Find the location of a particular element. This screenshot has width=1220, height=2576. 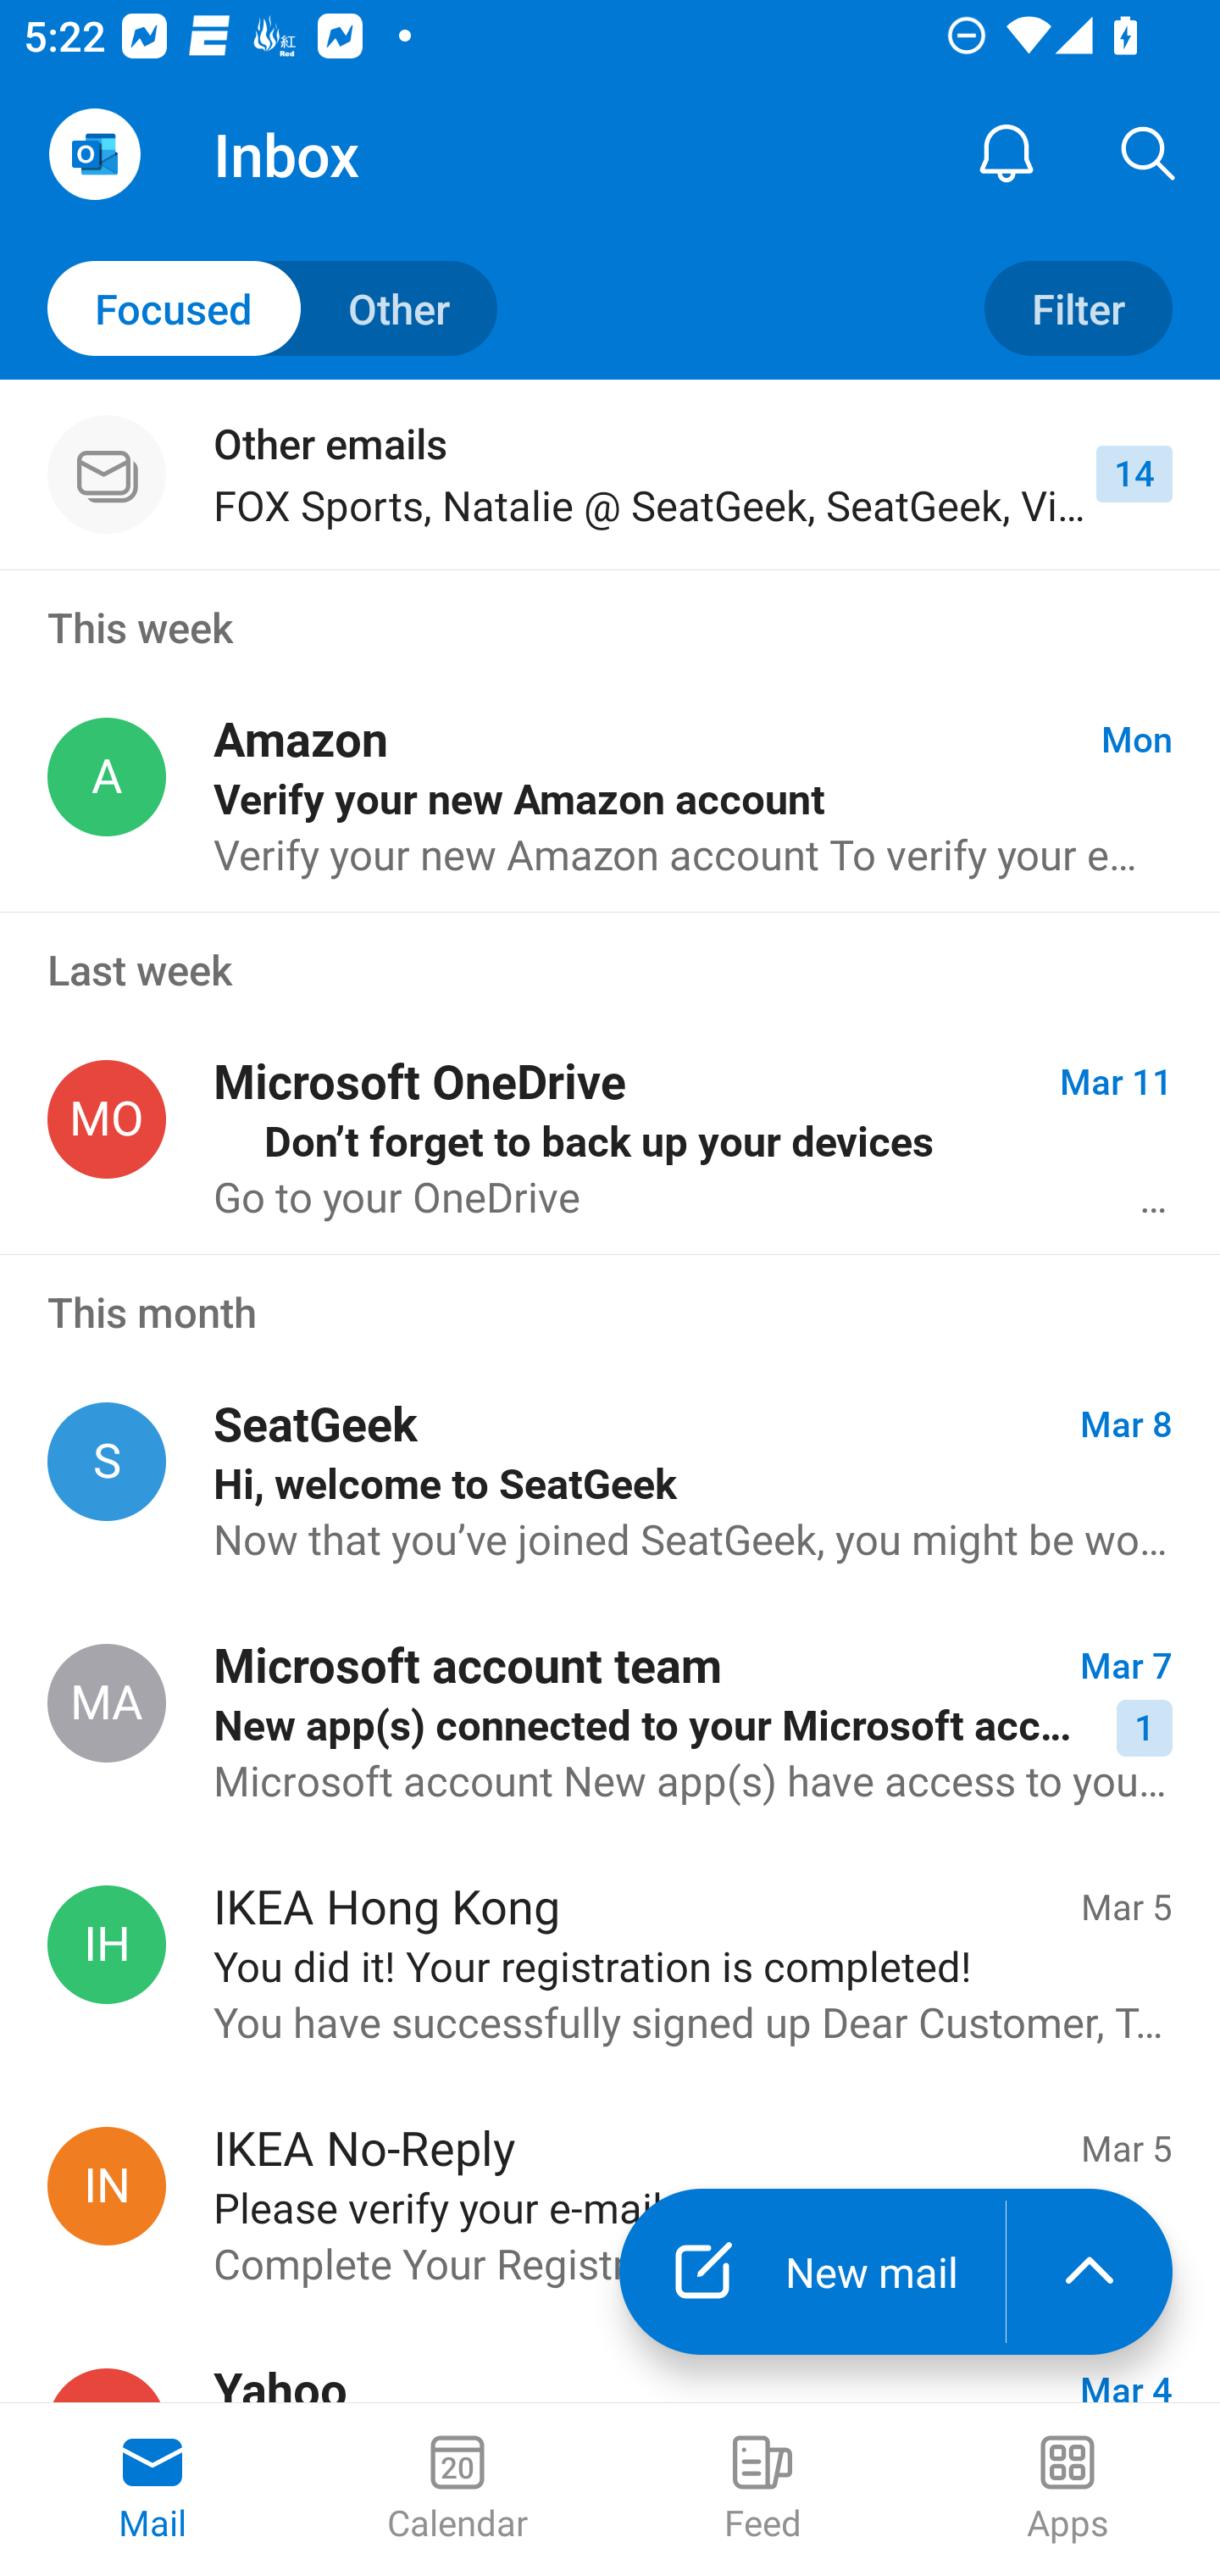

Feed is located at coordinates (762, 2490).